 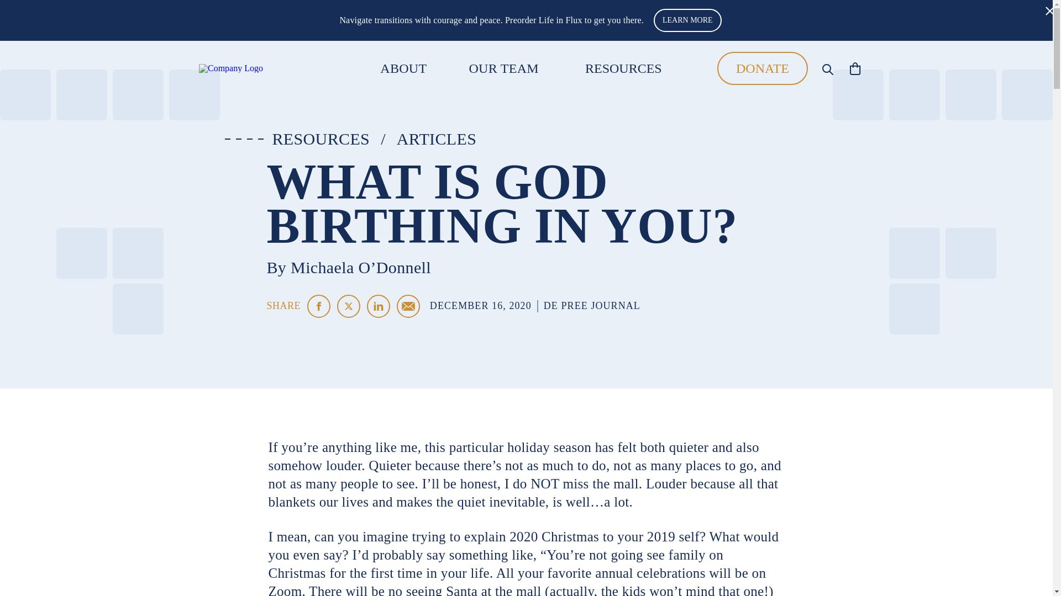 What do you see at coordinates (321, 139) in the screenshot?
I see `RESOURCES` at bounding box center [321, 139].